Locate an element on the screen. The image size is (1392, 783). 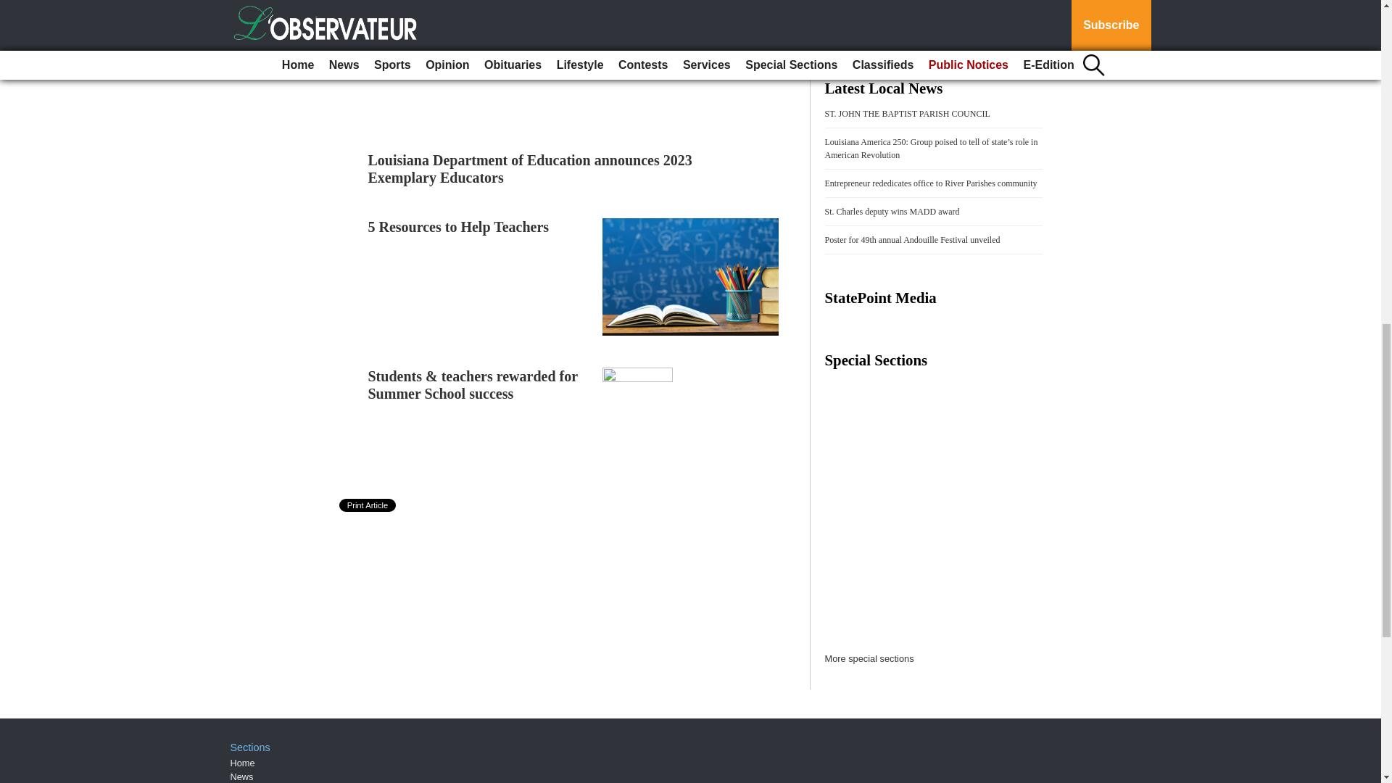
Tickets is located at coordinates (869, 11).